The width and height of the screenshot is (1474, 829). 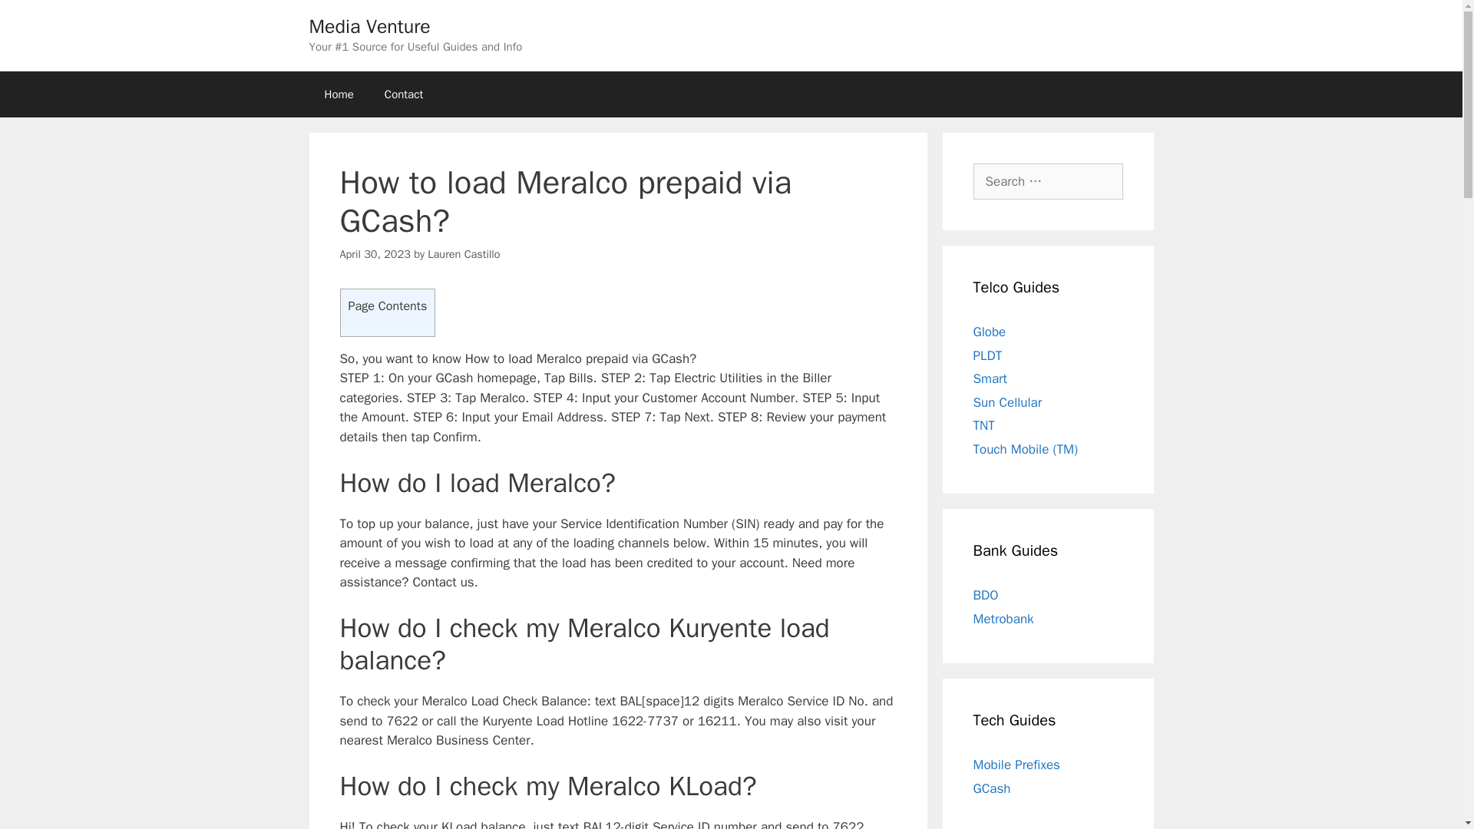 I want to click on Metrobank, so click(x=1003, y=619).